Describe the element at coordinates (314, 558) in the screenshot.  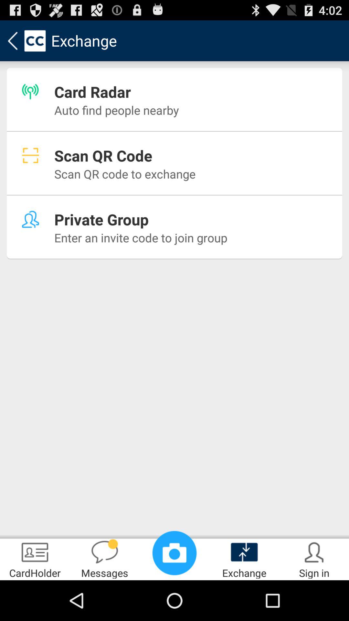
I see `scroll to sign in icon` at that location.